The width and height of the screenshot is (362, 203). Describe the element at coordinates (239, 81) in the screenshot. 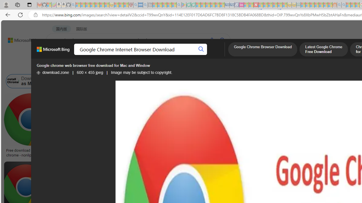

I see `Google Chrome Search Browser` at that location.